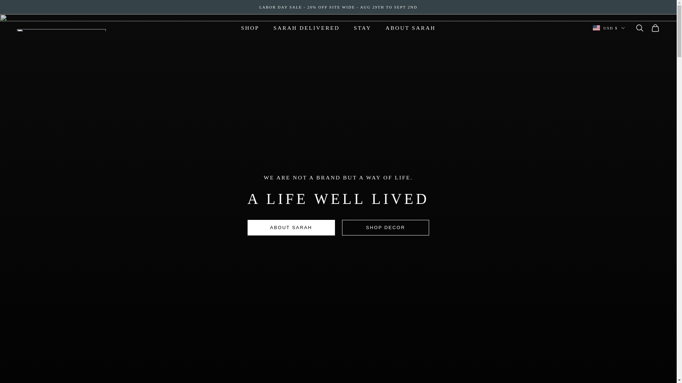 The height and width of the screenshot is (383, 682). What do you see at coordinates (61, 28) in the screenshot?
I see `Sarah Baeumler Shop` at bounding box center [61, 28].